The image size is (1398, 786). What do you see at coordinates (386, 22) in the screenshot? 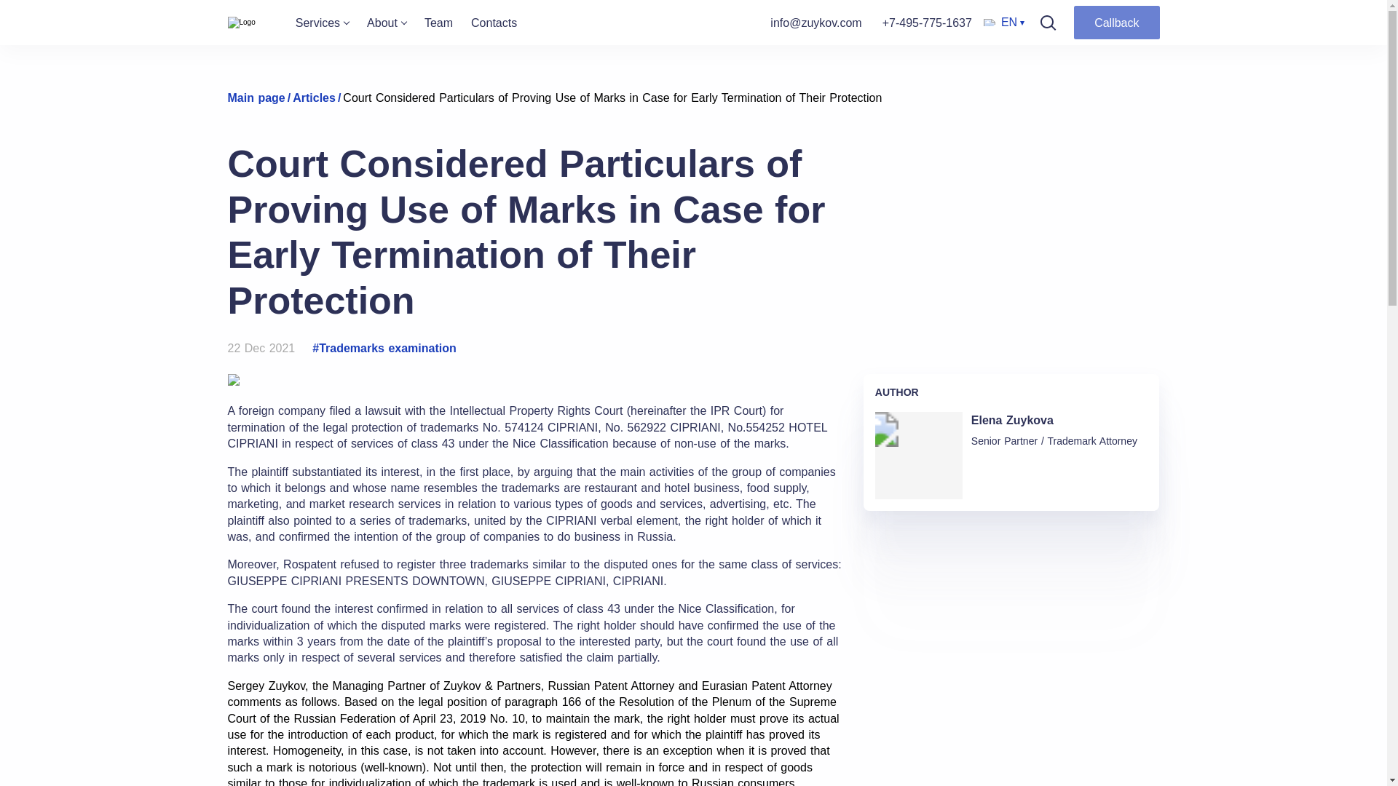
I see `About` at bounding box center [386, 22].